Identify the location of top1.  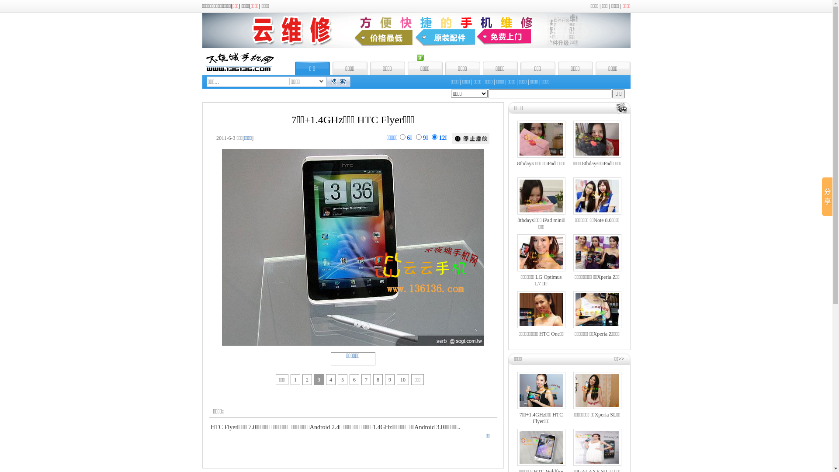
(416, 46).